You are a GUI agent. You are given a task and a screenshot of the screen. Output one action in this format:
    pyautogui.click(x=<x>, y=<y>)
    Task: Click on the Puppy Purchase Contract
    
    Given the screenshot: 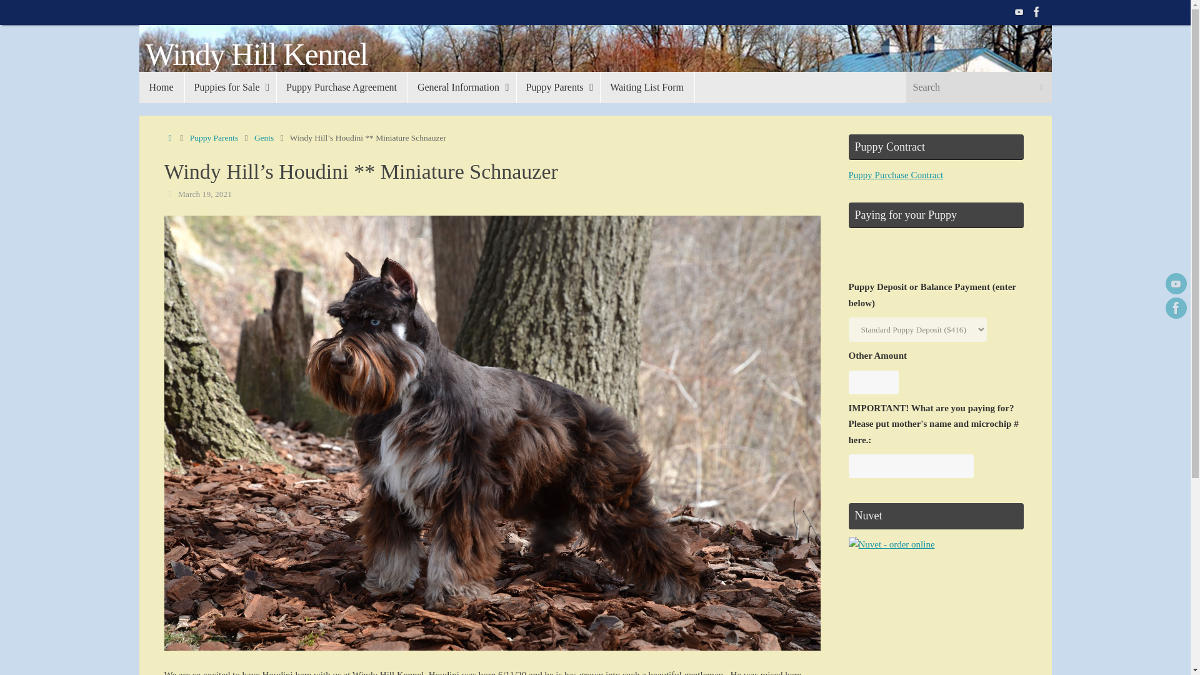 What is the action you would take?
    pyautogui.click(x=896, y=175)
    